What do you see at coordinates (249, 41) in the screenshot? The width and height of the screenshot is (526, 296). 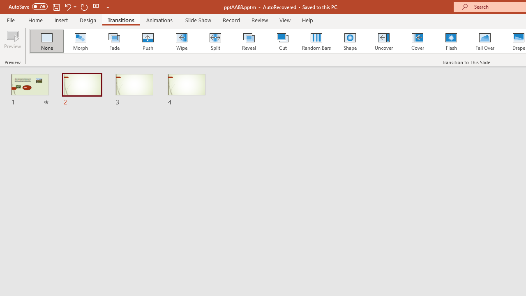 I see `Reveal` at bounding box center [249, 41].